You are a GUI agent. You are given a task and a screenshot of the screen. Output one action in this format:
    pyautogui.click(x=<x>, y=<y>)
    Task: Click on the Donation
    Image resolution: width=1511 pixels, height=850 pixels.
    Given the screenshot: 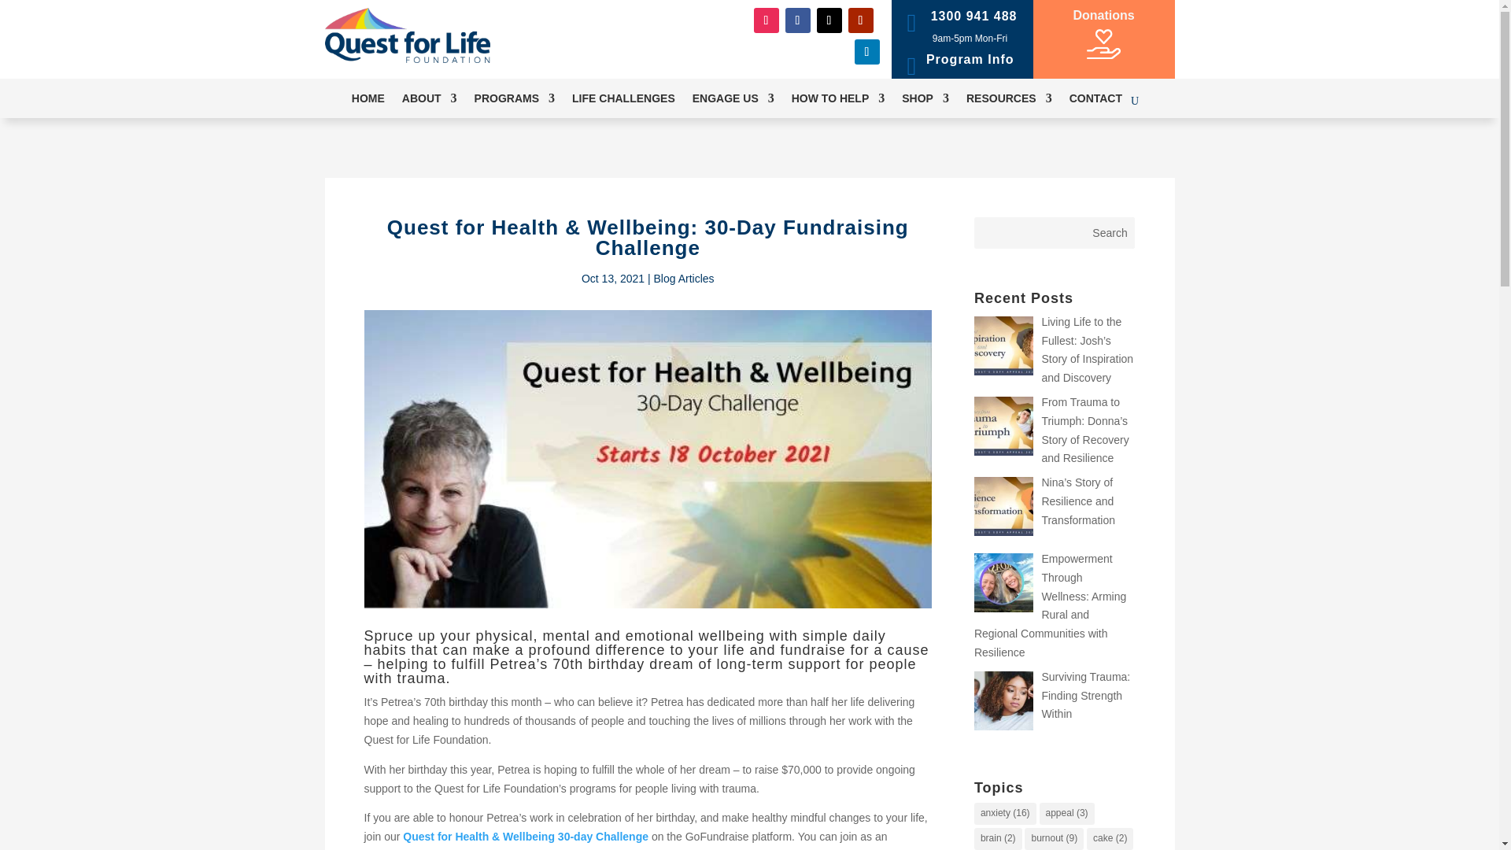 What is the action you would take?
    pyautogui.click(x=1103, y=43)
    